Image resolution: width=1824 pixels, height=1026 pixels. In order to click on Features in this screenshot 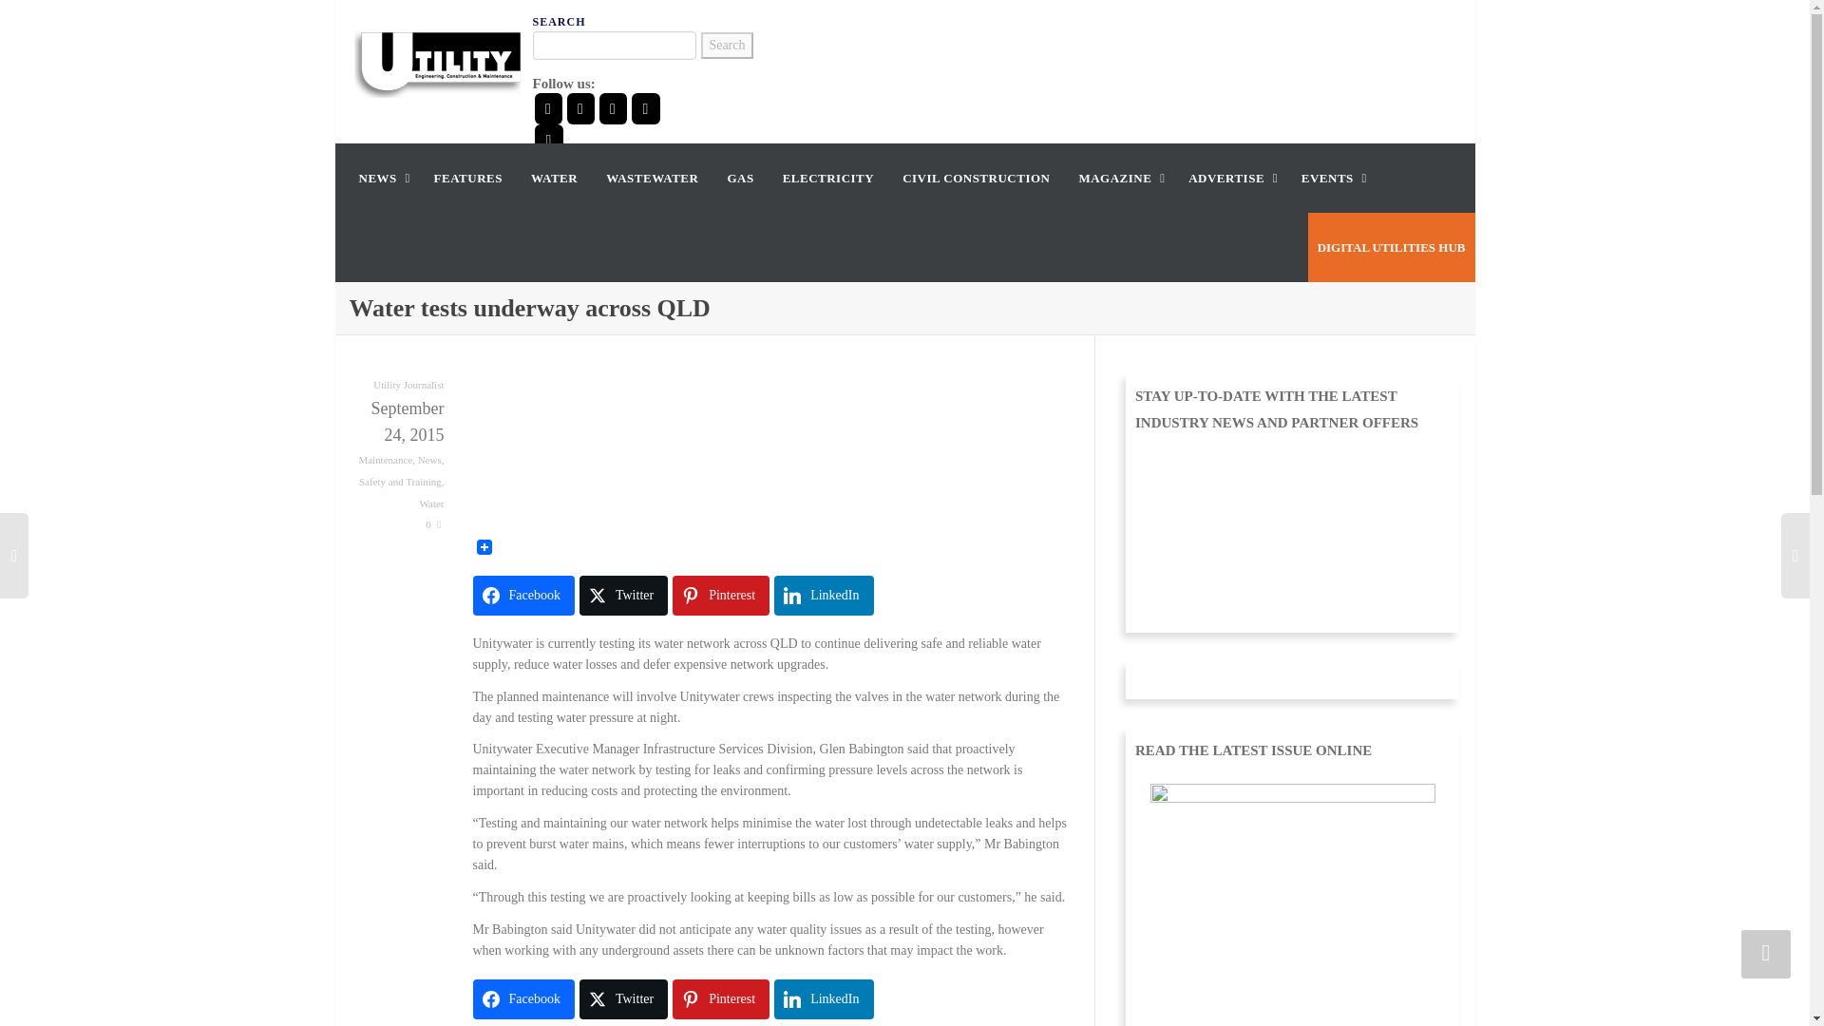, I will do `click(467, 178)`.